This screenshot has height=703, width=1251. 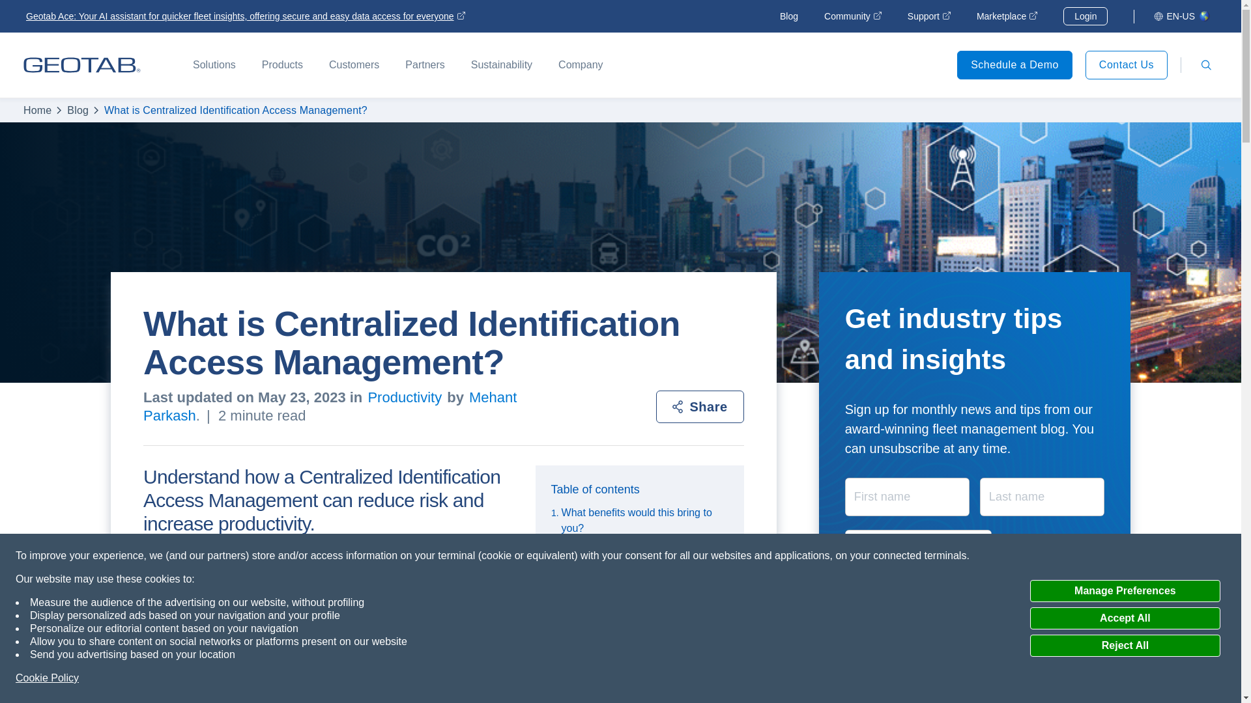 What do you see at coordinates (1182, 16) in the screenshot?
I see `EN-US` at bounding box center [1182, 16].